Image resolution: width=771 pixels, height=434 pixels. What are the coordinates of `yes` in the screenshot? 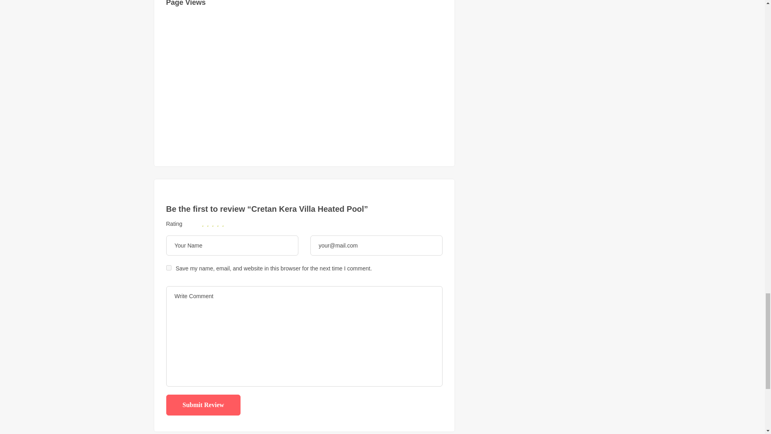 It's located at (169, 268).